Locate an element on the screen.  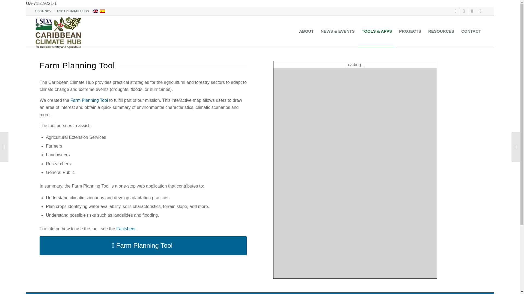
Facebook is located at coordinates (455, 11).